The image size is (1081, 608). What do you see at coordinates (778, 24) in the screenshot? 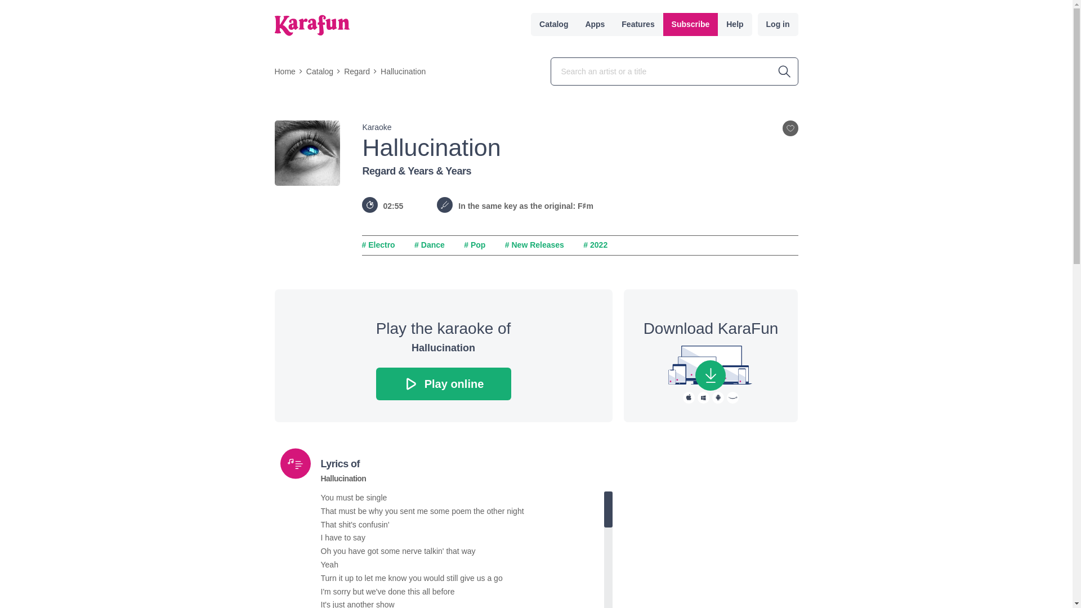
I see `Log in` at bounding box center [778, 24].